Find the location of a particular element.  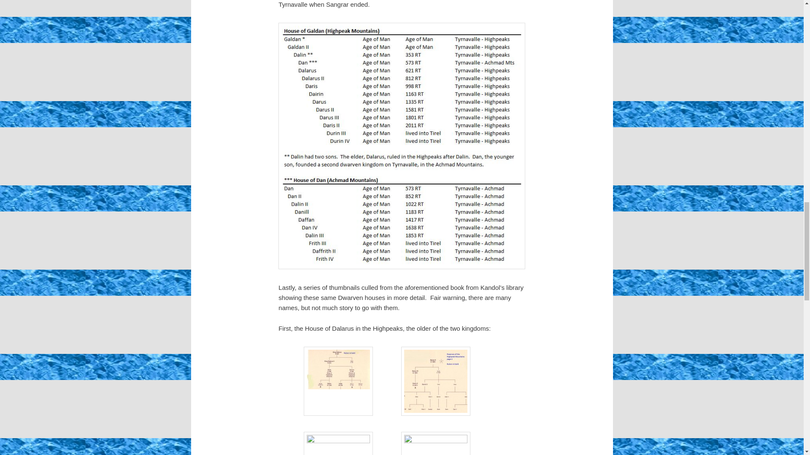

dwarf king highpeak 6 is located at coordinates (435, 443).